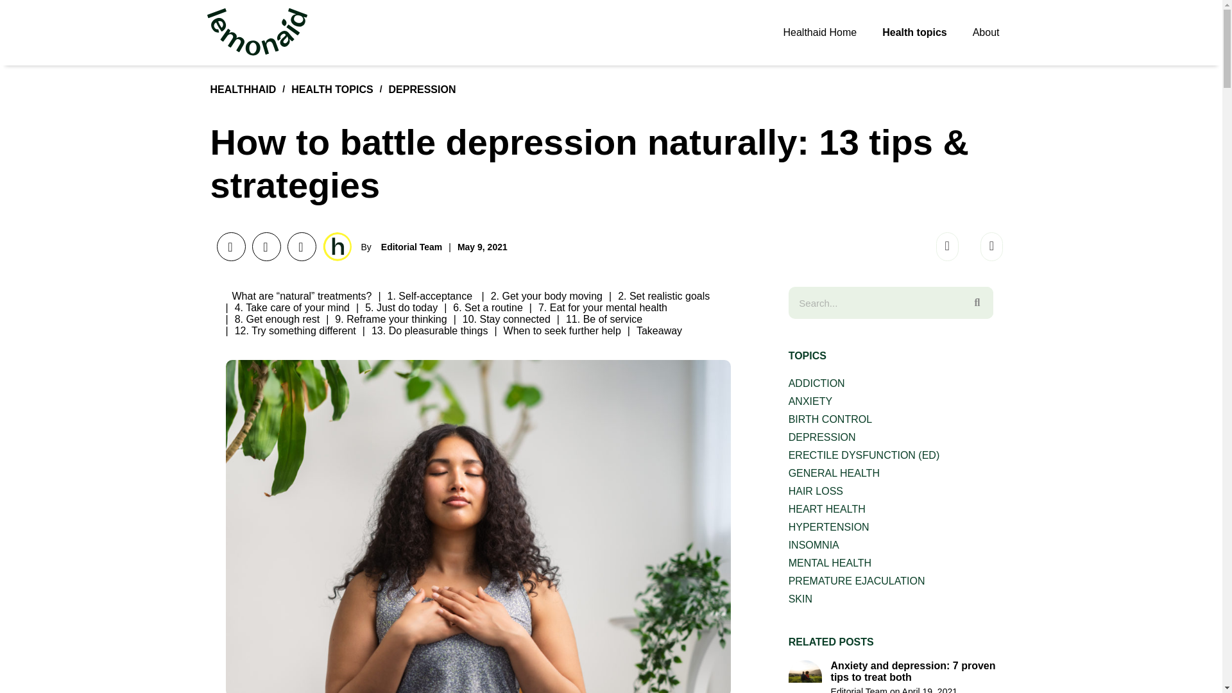 This screenshot has height=693, width=1232. Describe the element at coordinates (986, 33) in the screenshot. I see `About` at that location.